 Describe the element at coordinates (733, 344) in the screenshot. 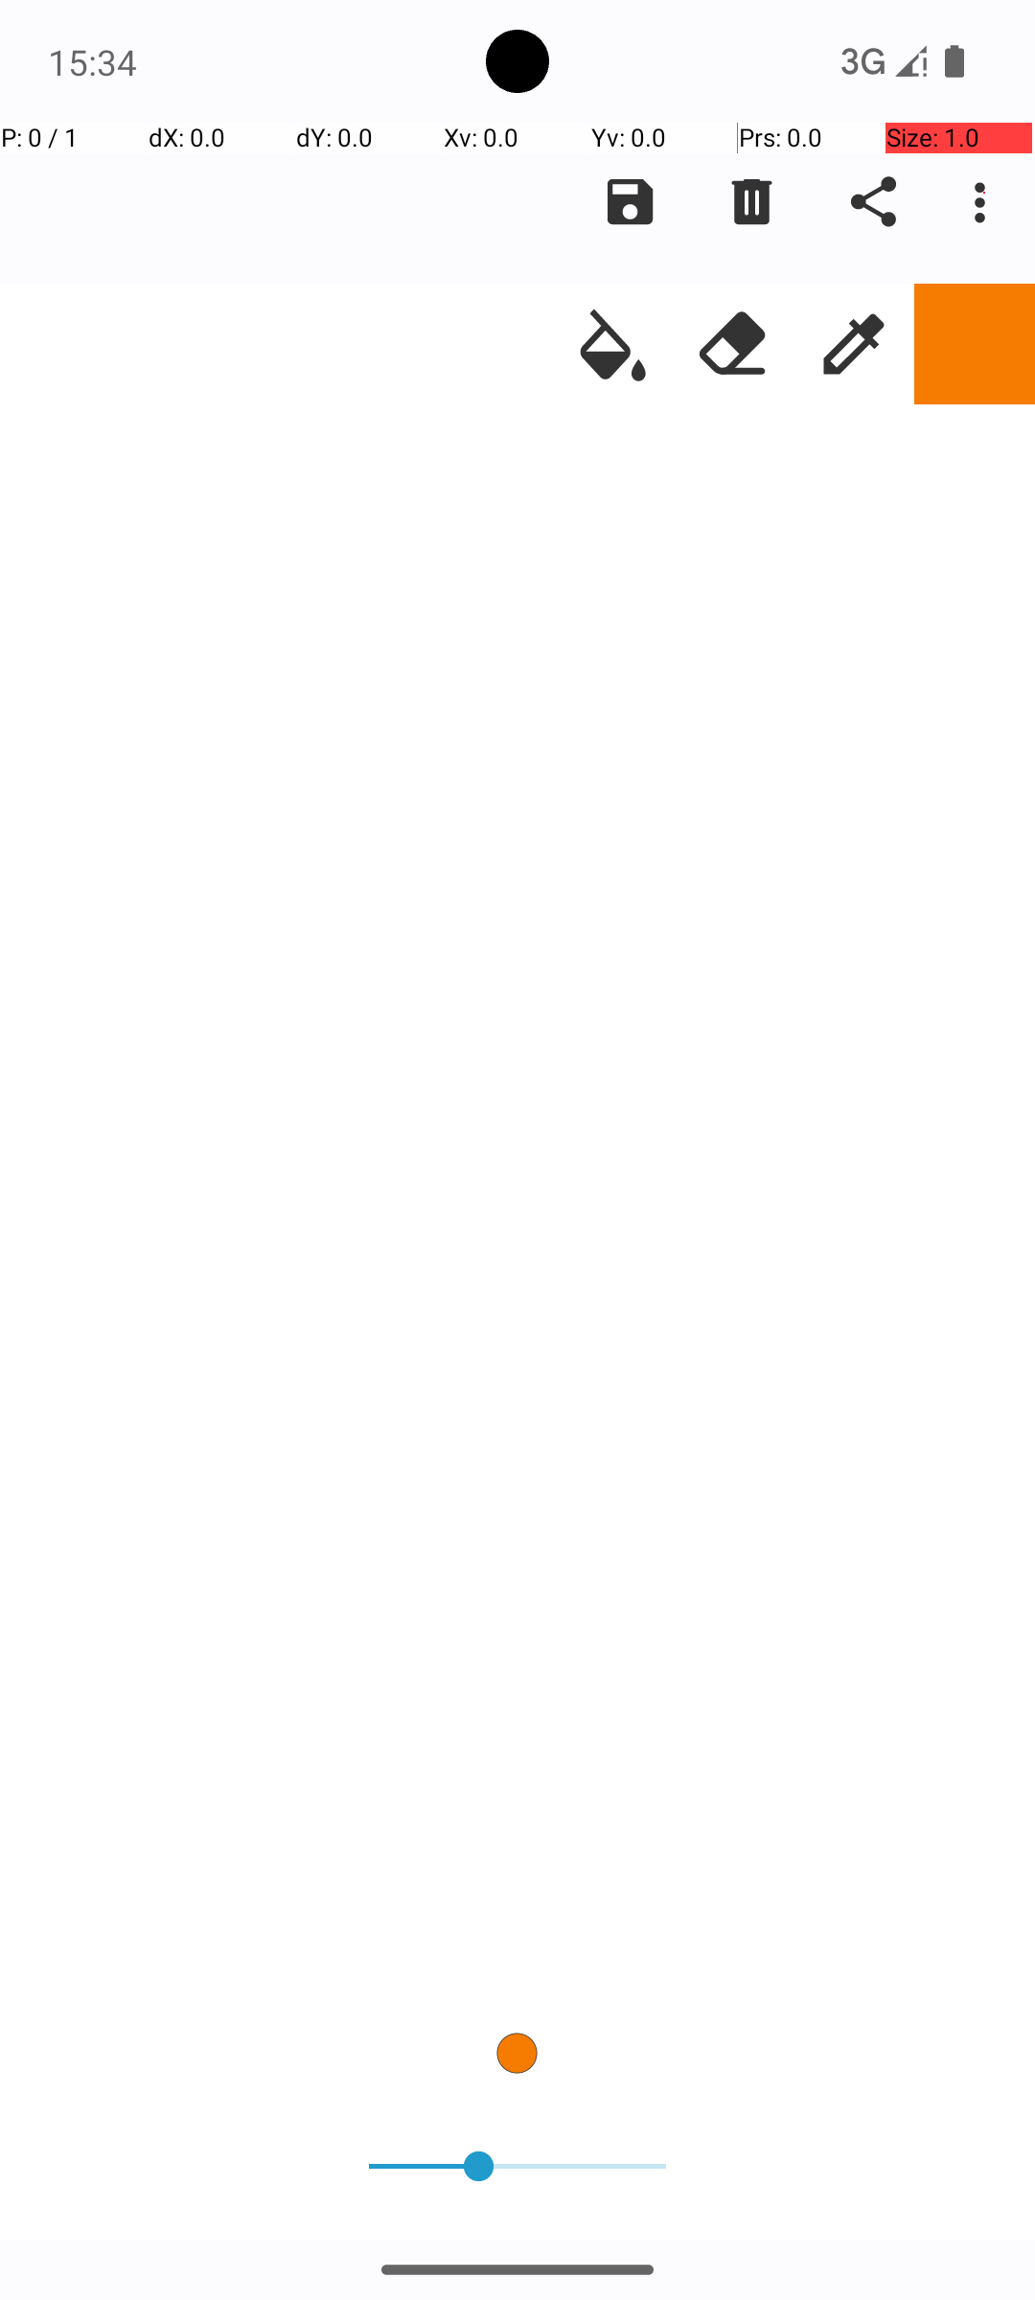

I see `Eraser` at that location.